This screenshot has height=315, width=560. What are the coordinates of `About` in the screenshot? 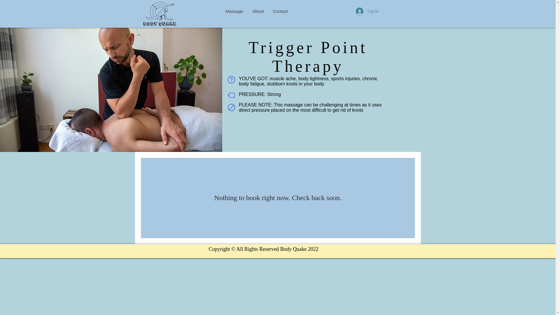 It's located at (258, 11).